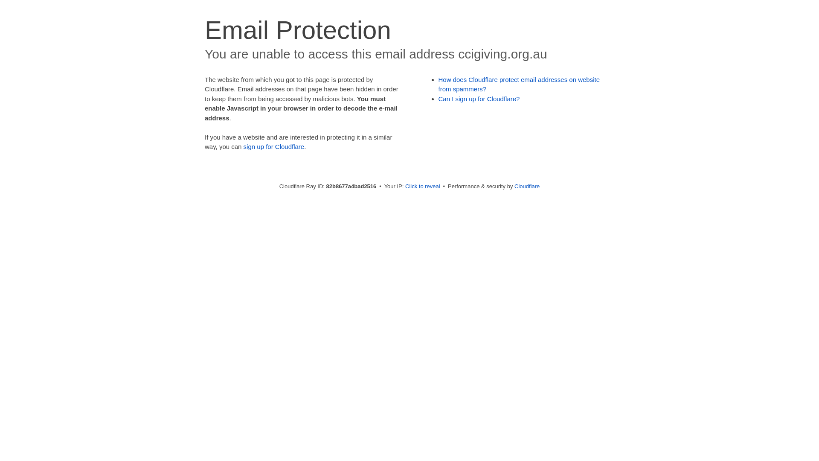 Image resolution: width=819 pixels, height=461 pixels. I want to click on sign up for Cloudflare, so click(274, 147).